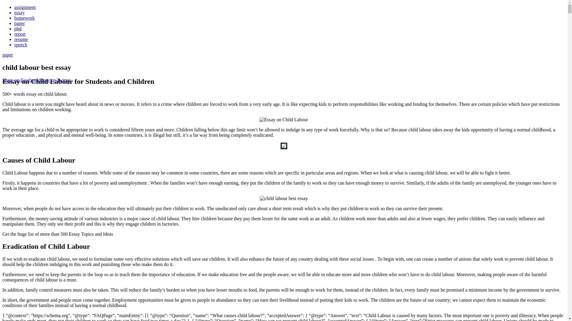  I want to click on speech, so click(21, 45).